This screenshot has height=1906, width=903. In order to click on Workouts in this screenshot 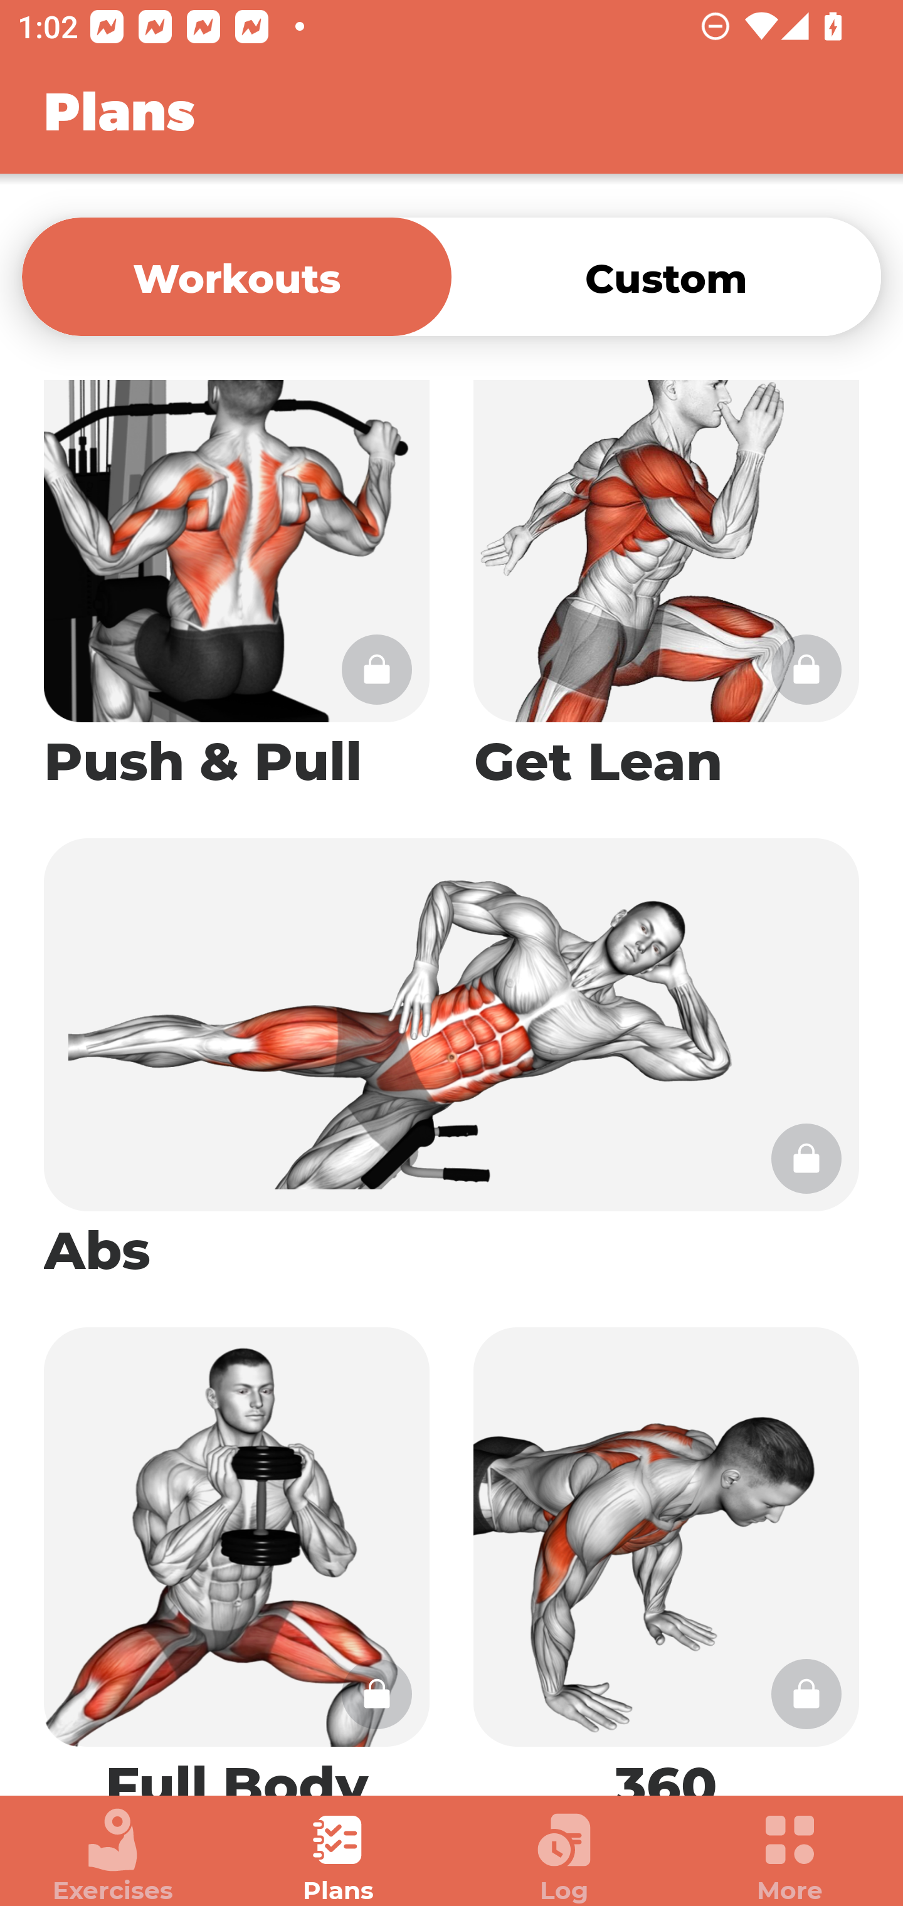, I will do `click(236, 276)`.